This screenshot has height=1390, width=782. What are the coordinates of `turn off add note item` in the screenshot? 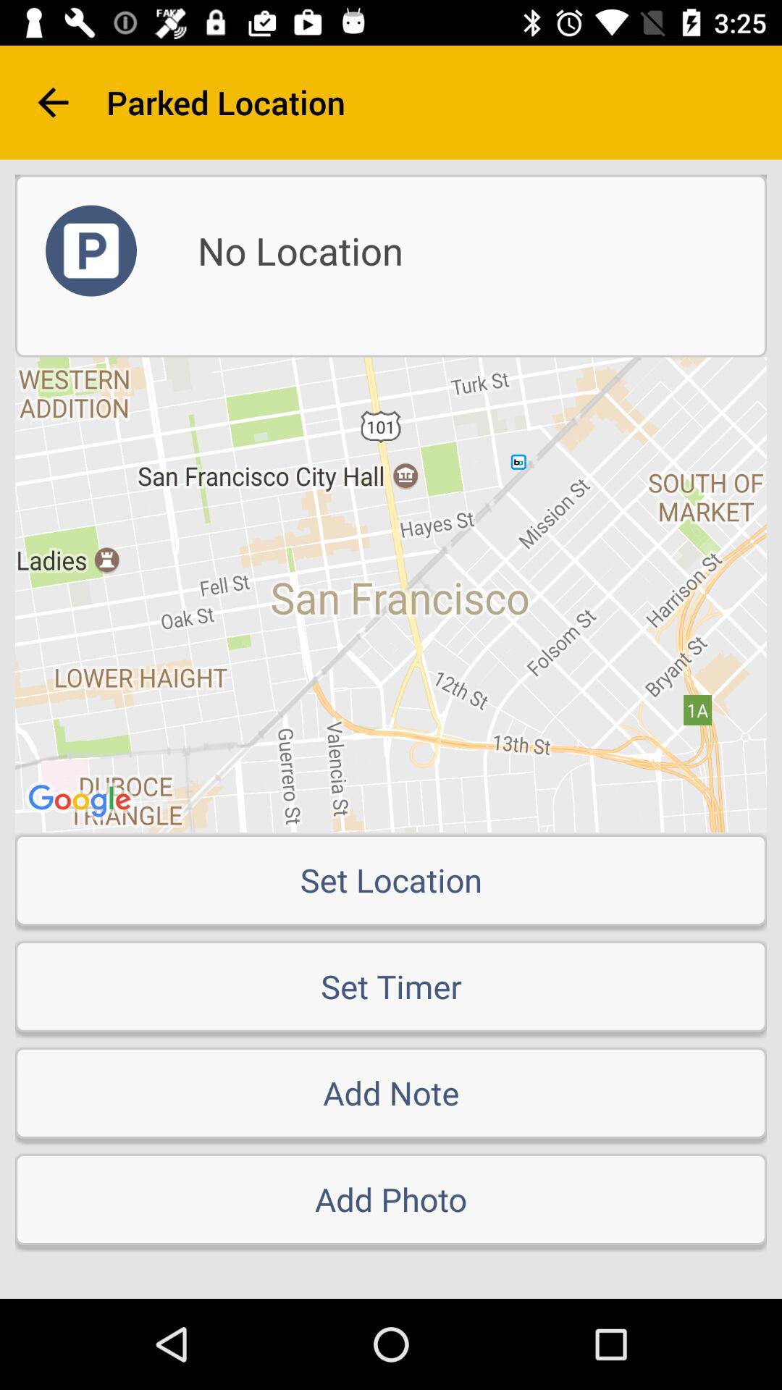 It's located at (391, 1092).